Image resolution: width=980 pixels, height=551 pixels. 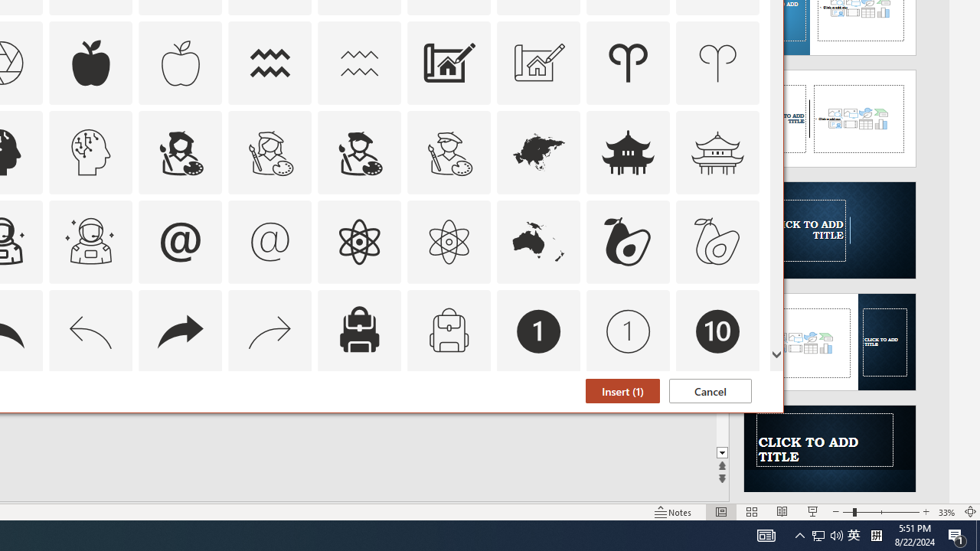 I want to click on AutomationID: Icons_ArtistMale_M, so click(x=449, y=152).